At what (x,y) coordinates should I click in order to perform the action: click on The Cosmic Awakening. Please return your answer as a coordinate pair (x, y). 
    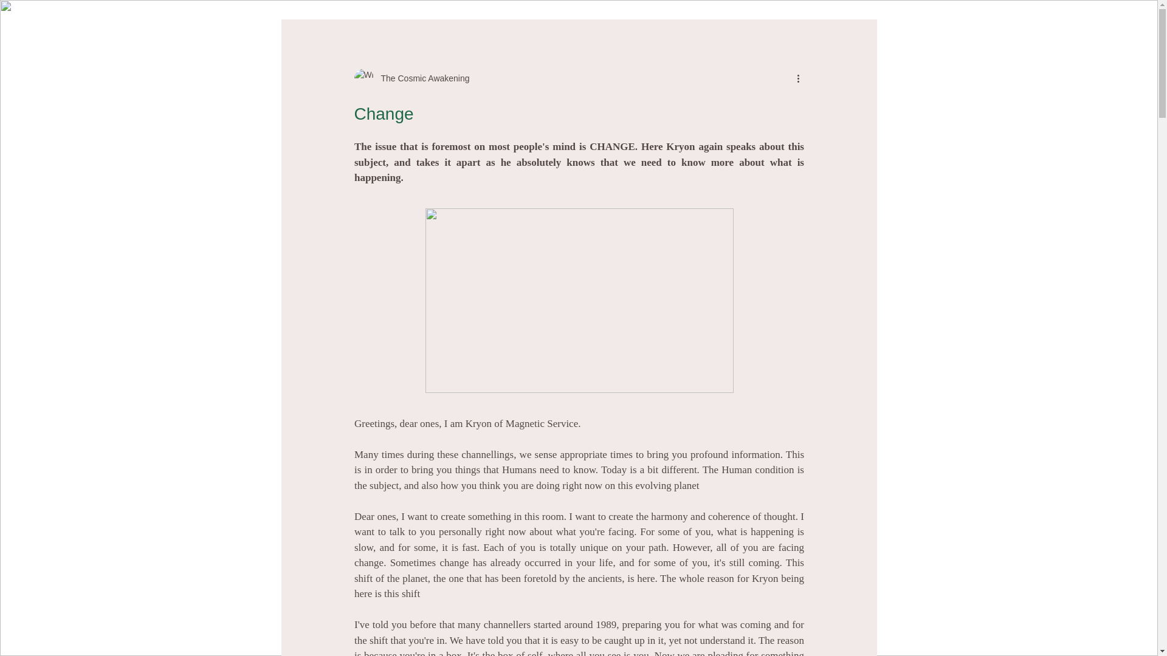
    Looking at the image, I should click on (411, 78).